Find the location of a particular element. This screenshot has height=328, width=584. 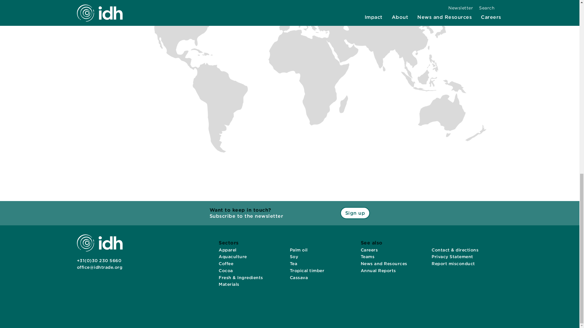

Map pin is located at coordinates (290, 68).